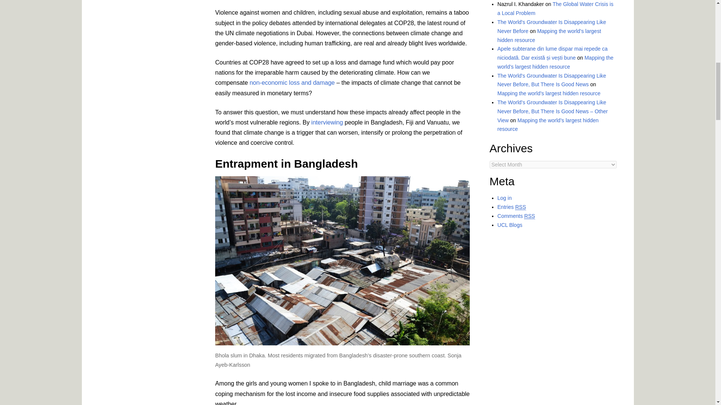 Image resolution: width=721 pixels, height=405 pixels. What do you see at coordinates (292, 82) in the screenshot?
I see `non-economic loss and damage` at bounding box center [292, 82].